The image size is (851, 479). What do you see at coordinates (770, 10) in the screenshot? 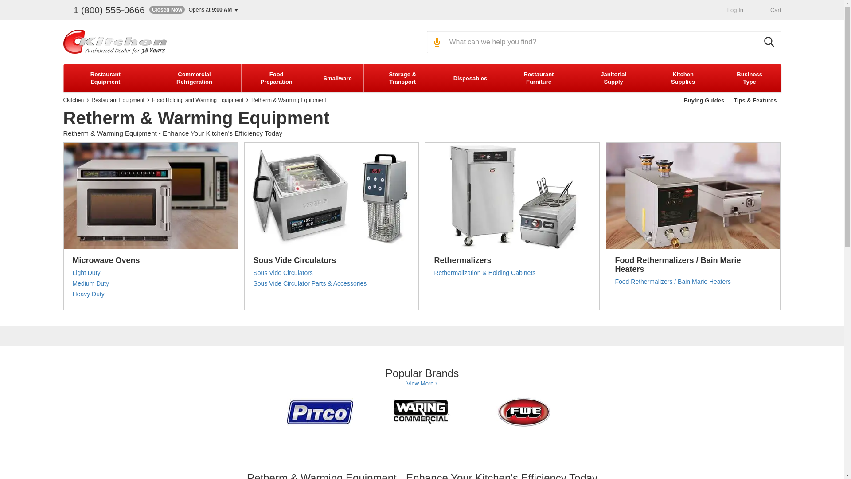
I see `Cart` at bounding box center [770, 10].